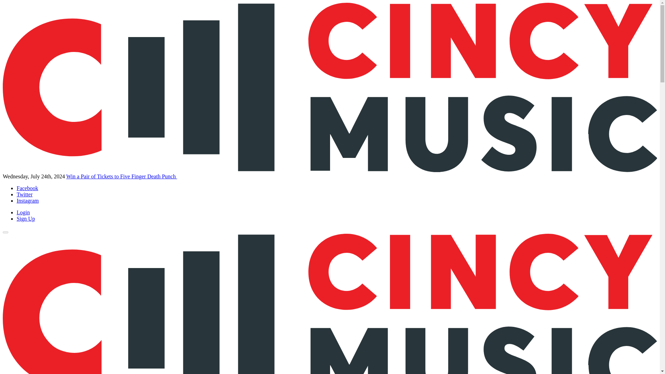 Image resolution: width=665 pixels, height=374 pixels. I want to click on Instagram, so click(28, 201).